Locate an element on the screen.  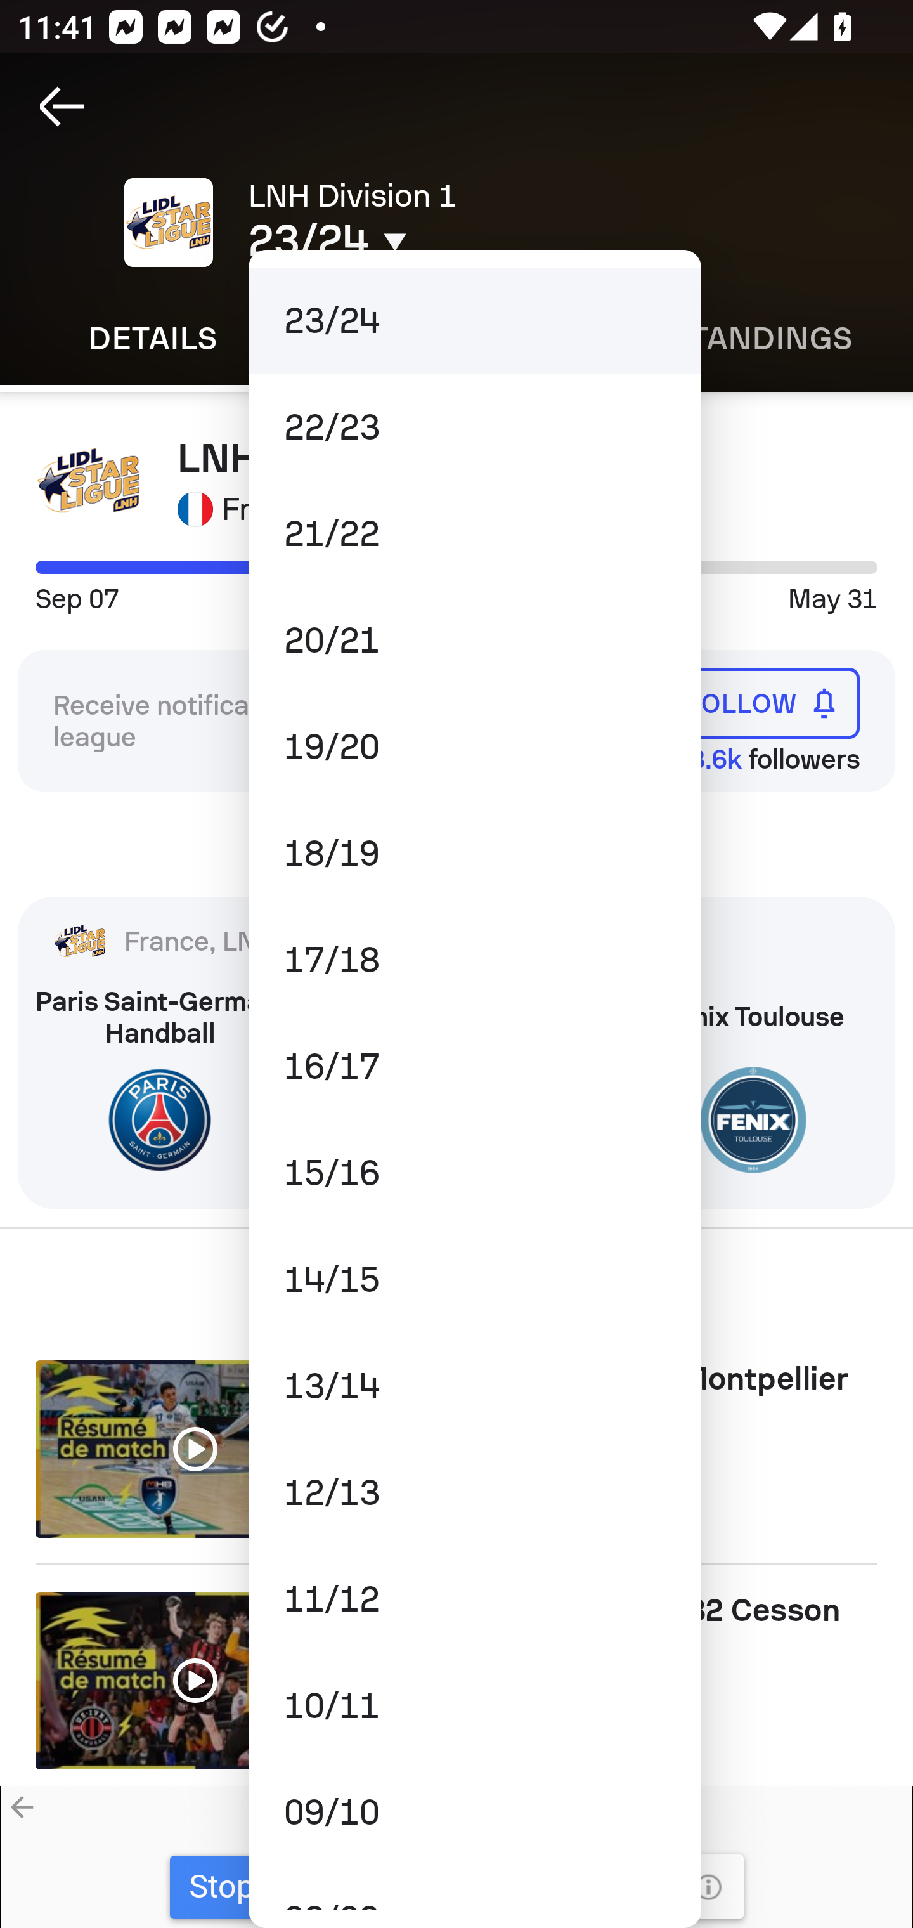
16/17 is located at coordinates (474, 1067).